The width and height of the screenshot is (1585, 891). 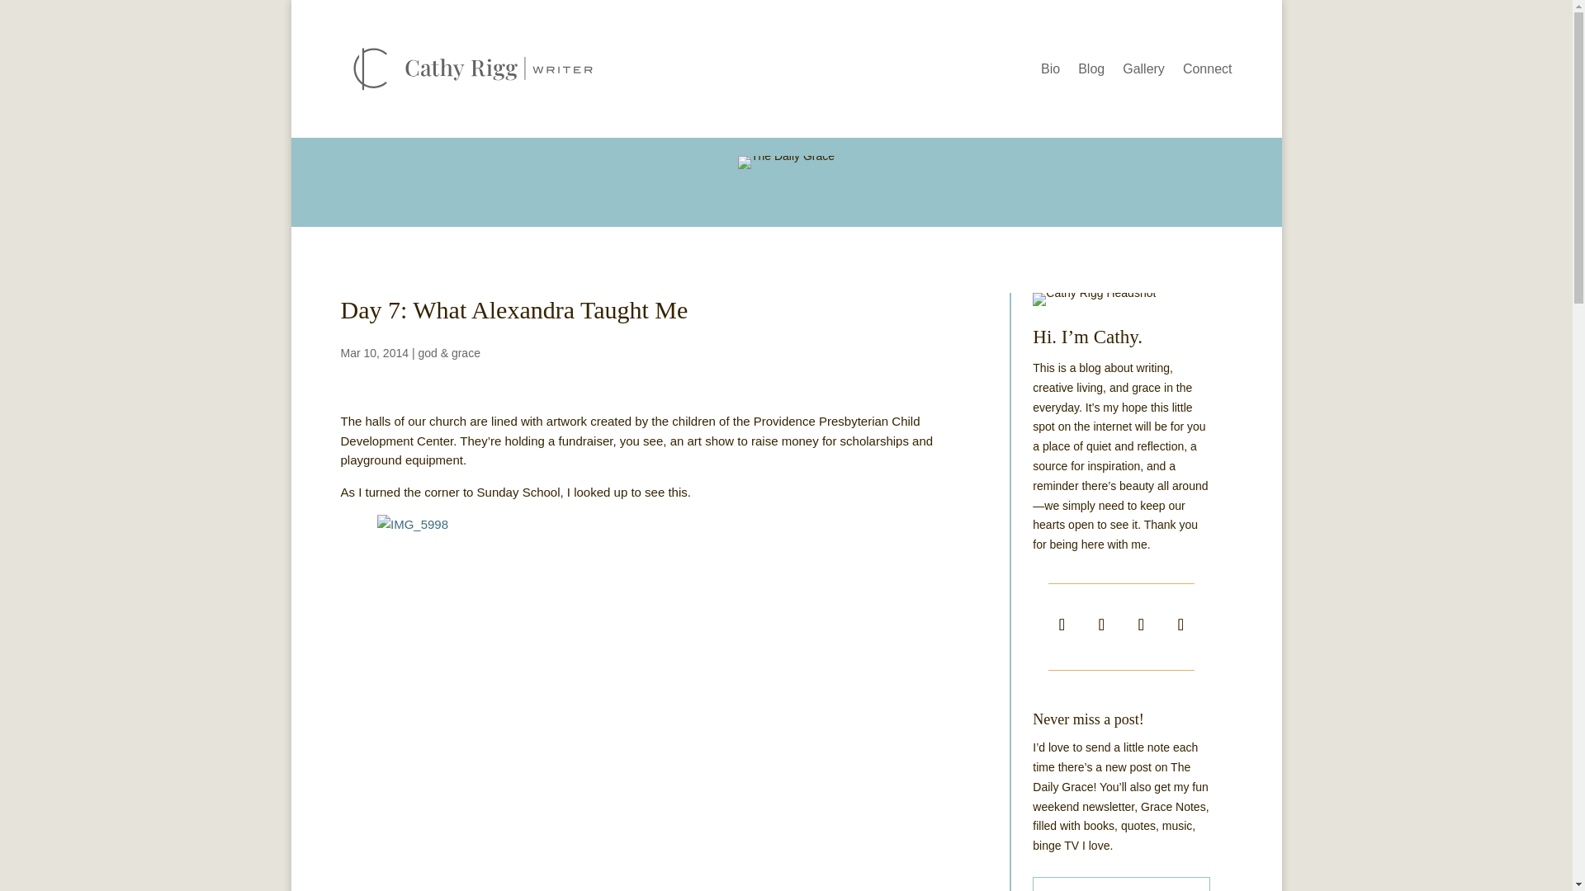 What do you see at coordinates (1050, 73) in the screenshot?
I see `Bio` at bounding box center [1050, 73].